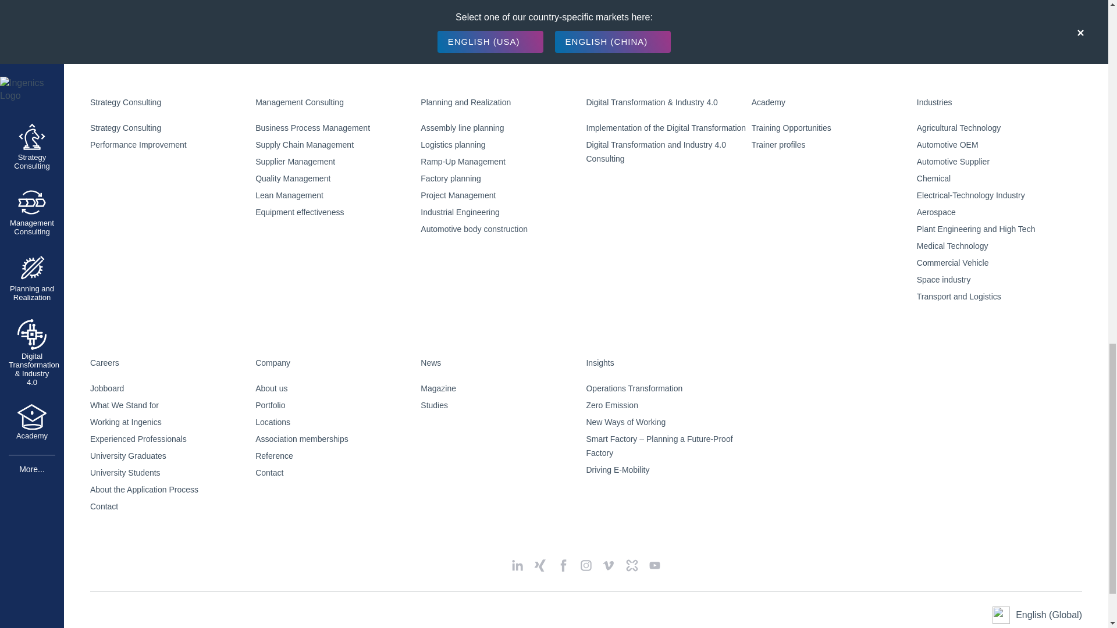  Describe the element at coordinates (518, 565) in the screenshot. I see `LinkedIn` at that location.